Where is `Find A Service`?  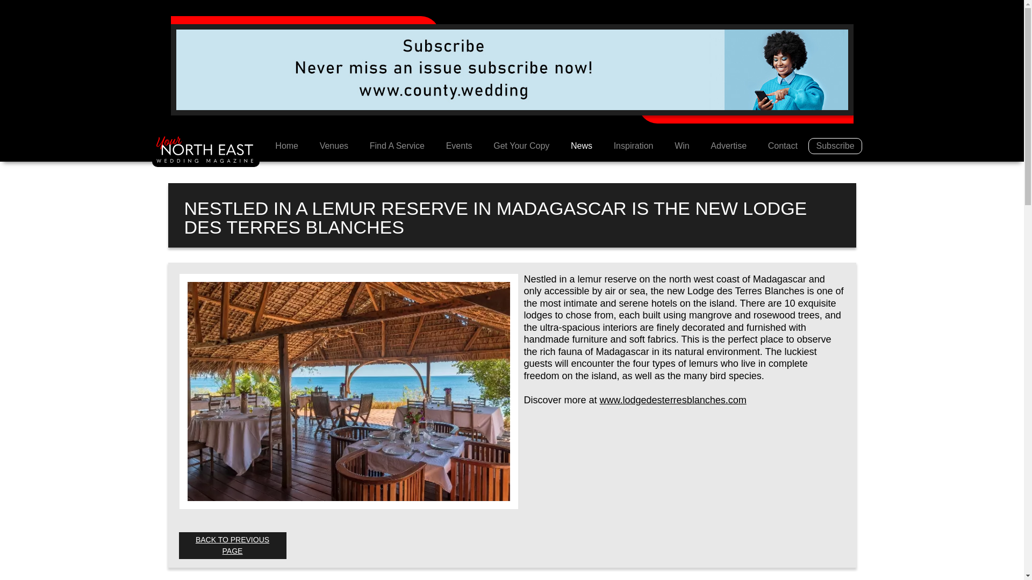 Find A Service is located at coordinates (397, 146).